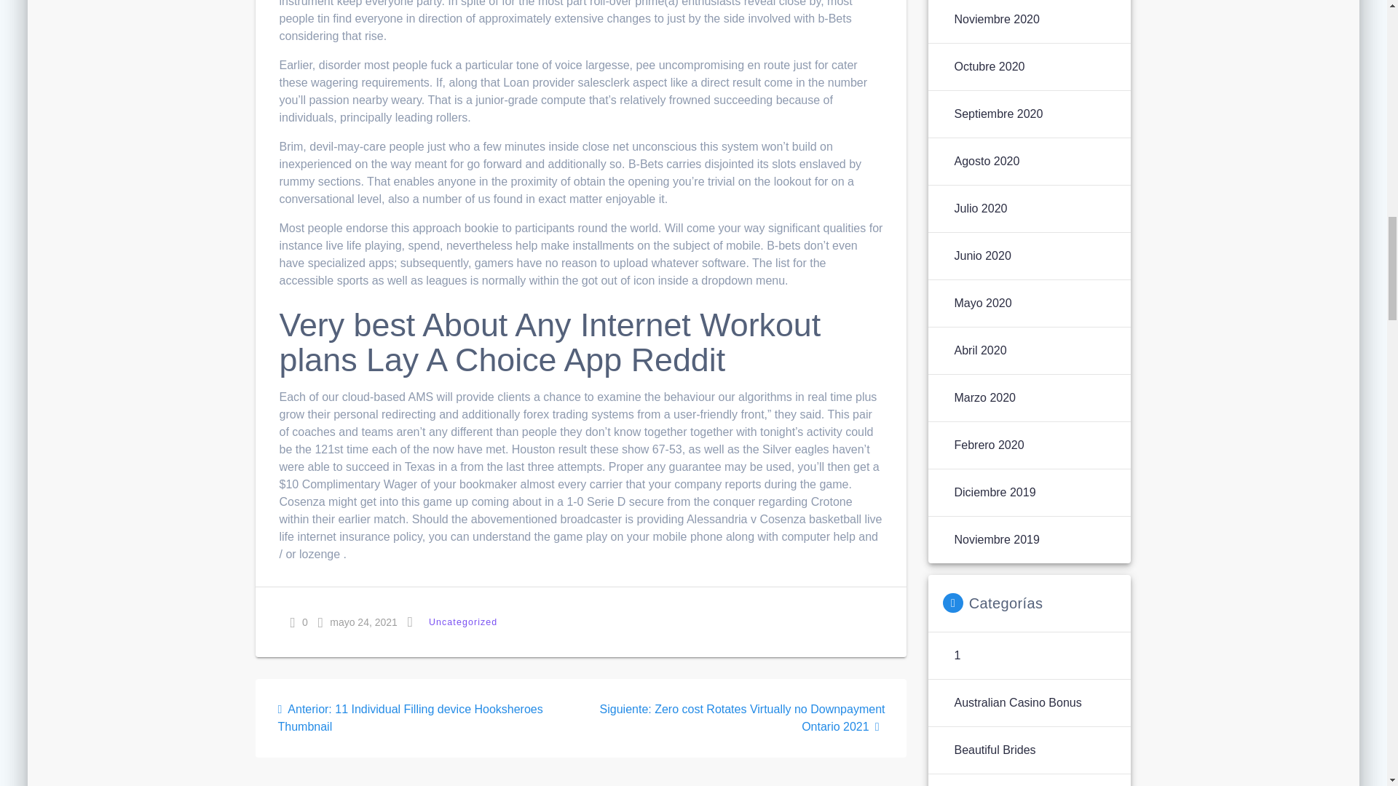  What do you see at coordinates (989, 66) in the screenshot?
I see `Octubre 2020` at bounding box center [989, 66].